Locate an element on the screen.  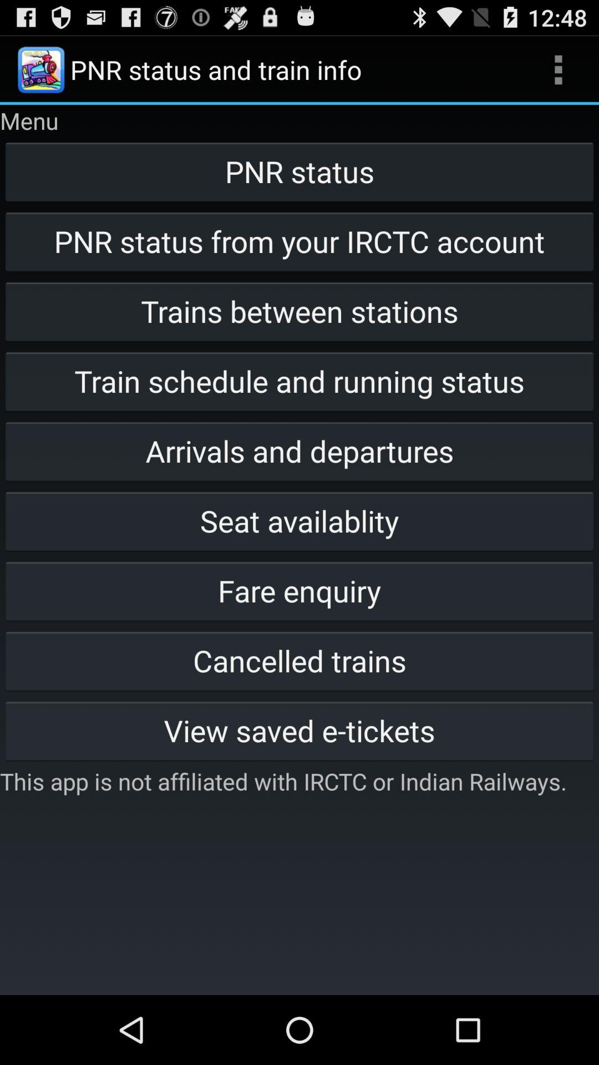
choose button above the seat availablity item is located at coordinates (299, 451).